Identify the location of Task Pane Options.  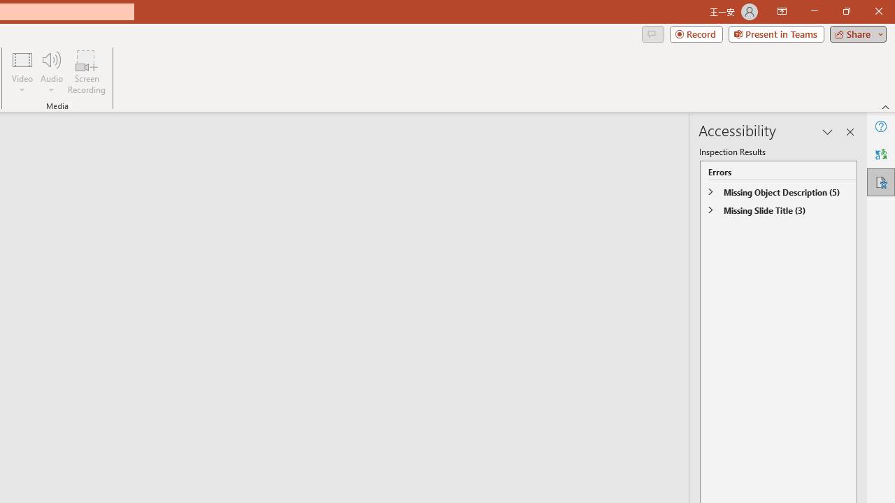
(828, 131).